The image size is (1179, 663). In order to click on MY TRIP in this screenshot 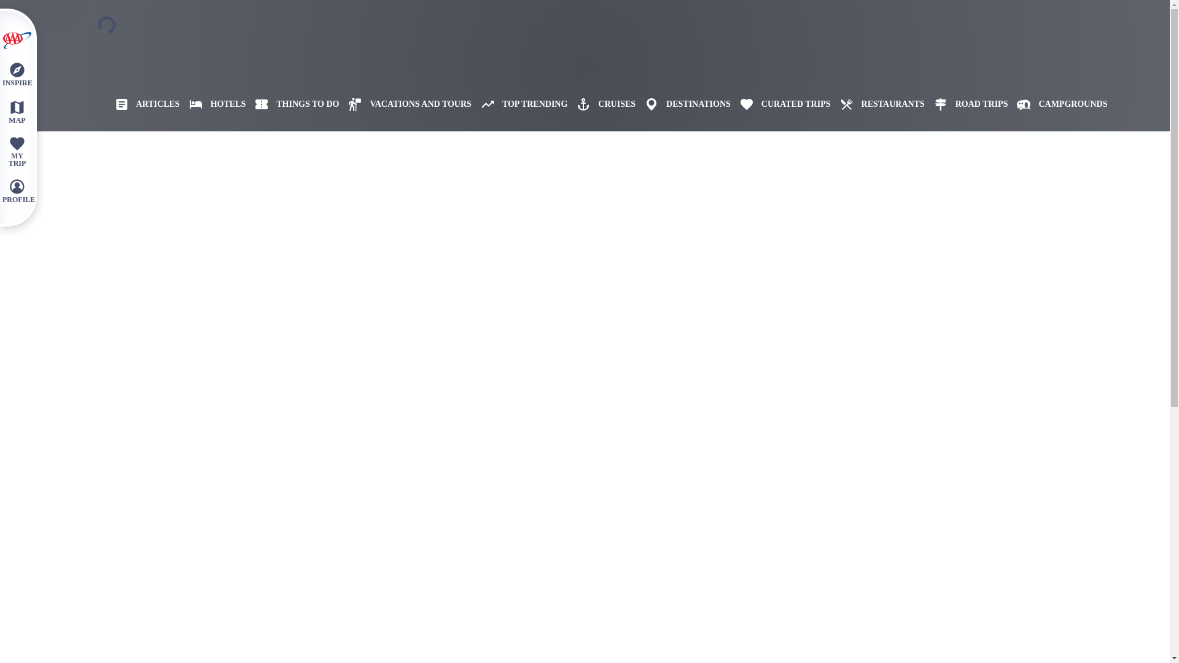, I will do `click(17, 151)`.